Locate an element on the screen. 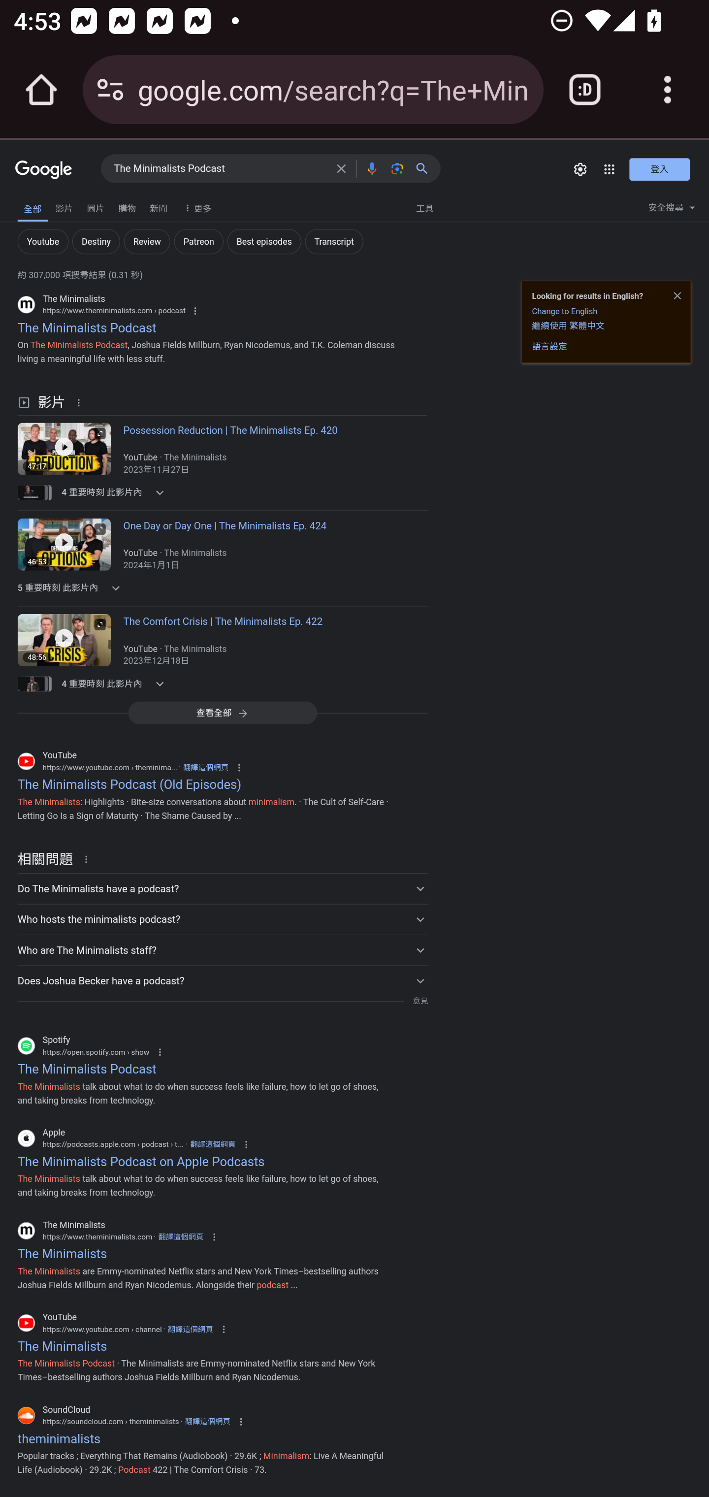 This screenshot has width=709, height=1497. 新增Transcript Transcript is located at coordinates (333, 241).